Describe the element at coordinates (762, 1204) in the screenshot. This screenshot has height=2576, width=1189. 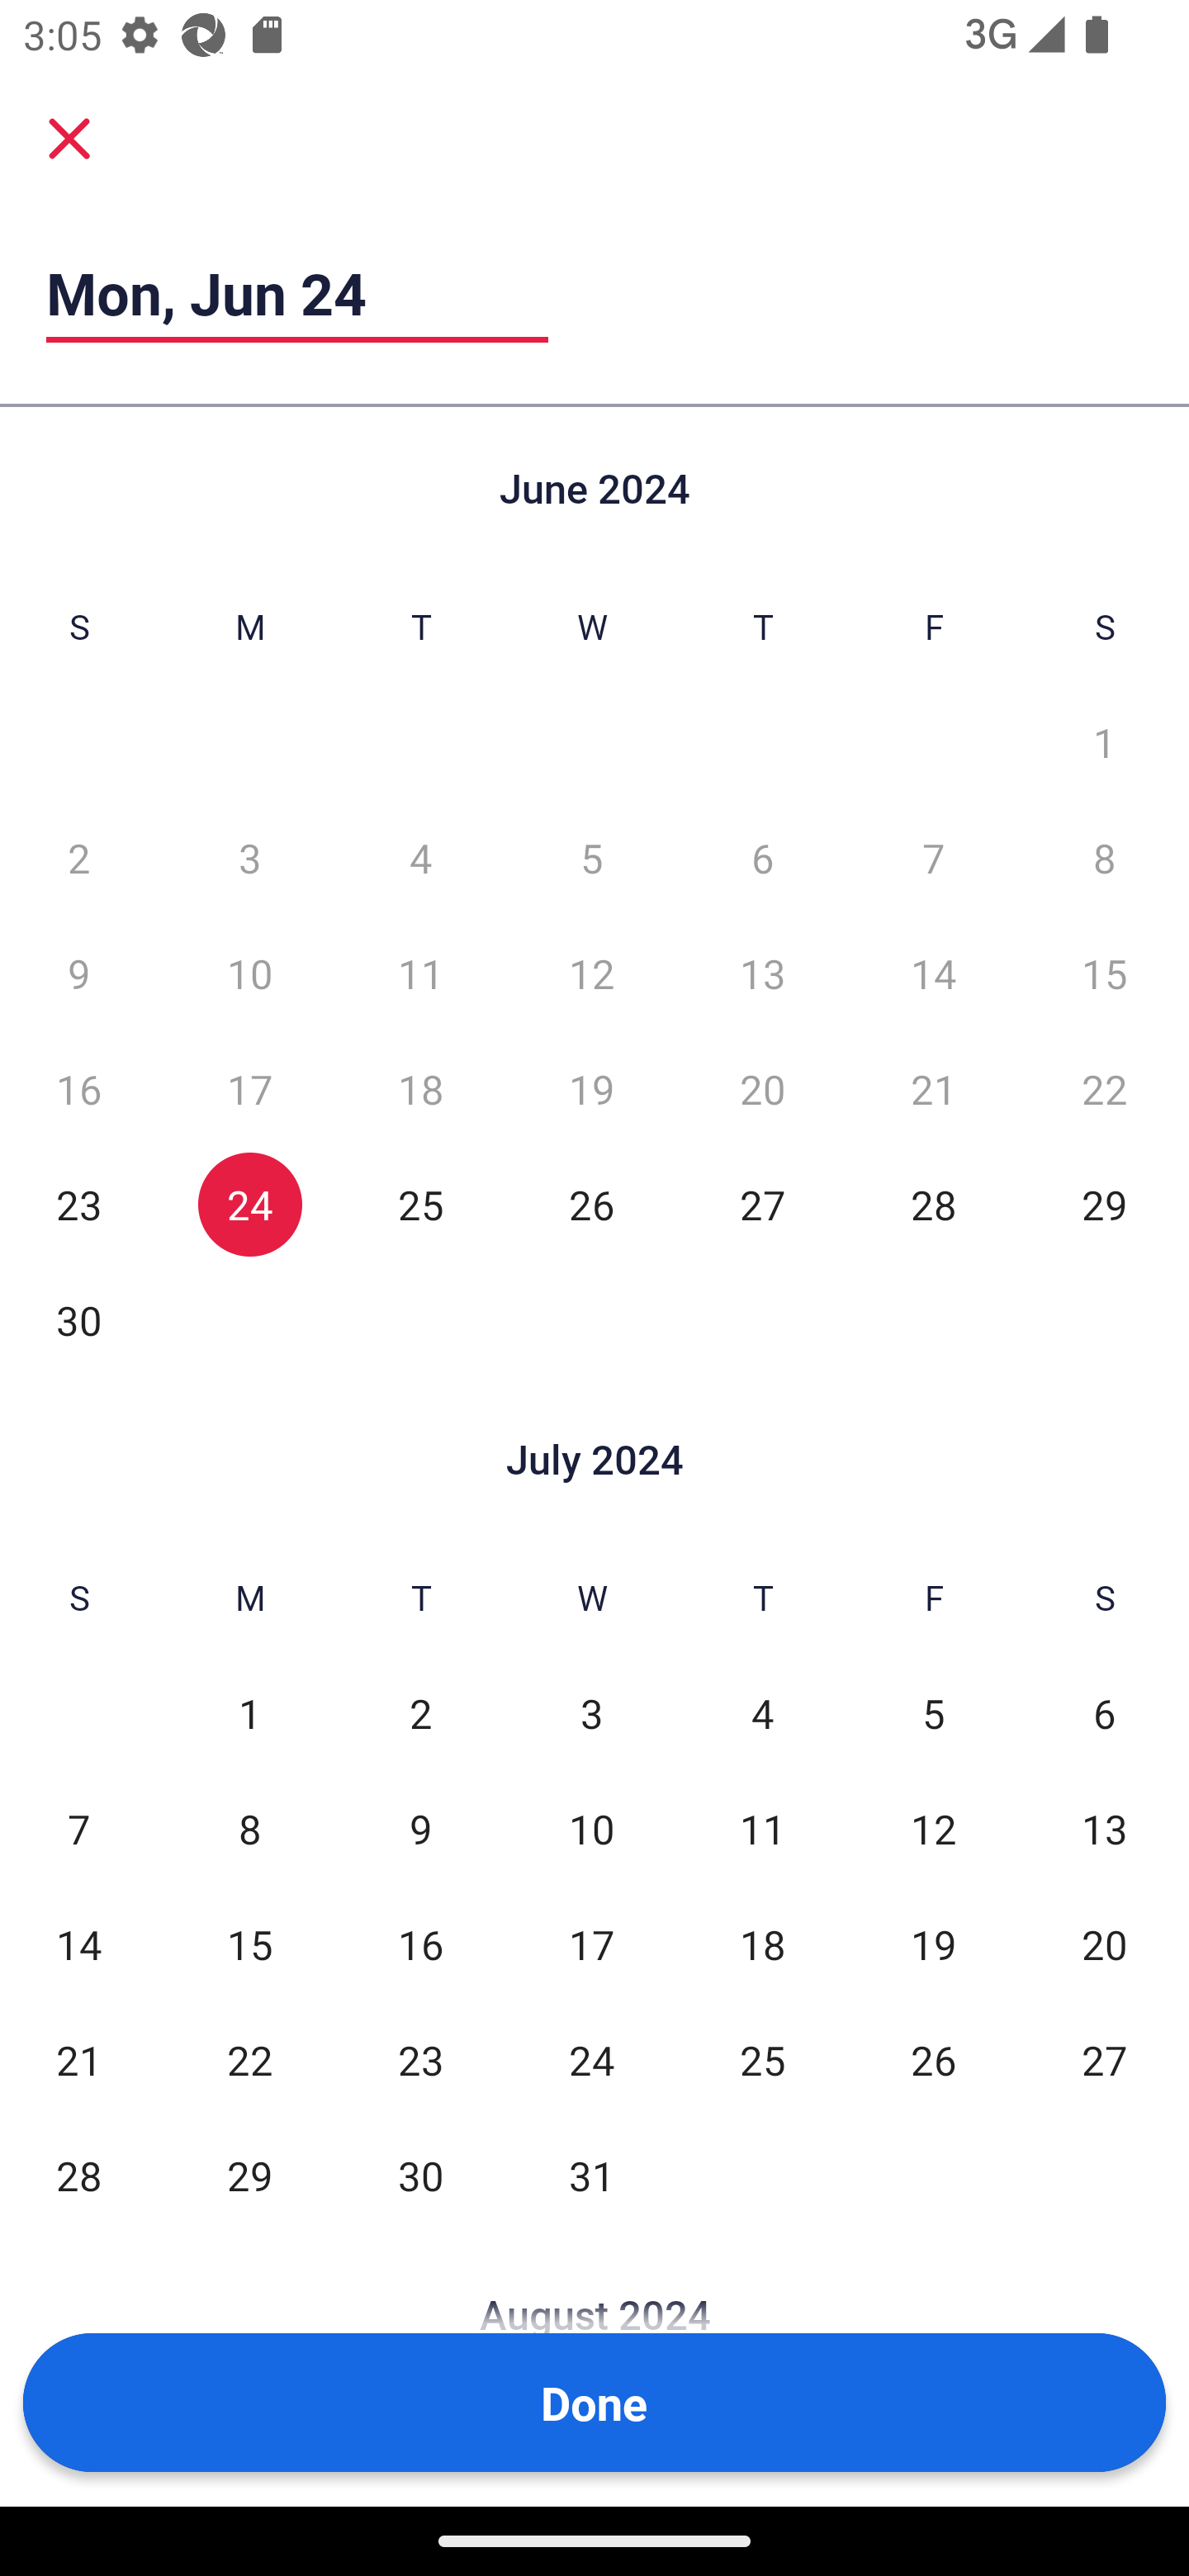
I see `27 Thu, Jun 27, Not Selected` at that location.